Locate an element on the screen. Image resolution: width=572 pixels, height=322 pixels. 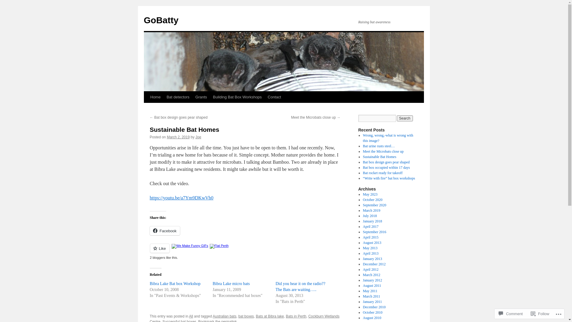
December 2012 is located at coordinates (374, 264).